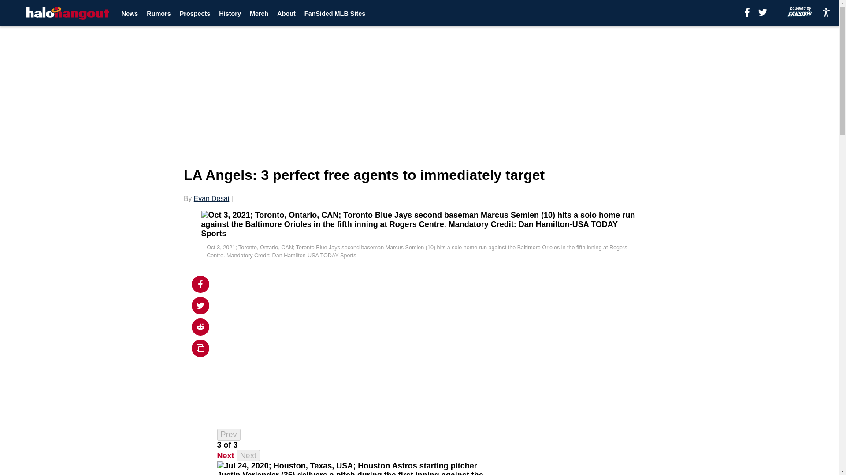  What do you see at coordinates (229, 435) in the screenshot?
I see `Prev` at bounding box center [229, 435].